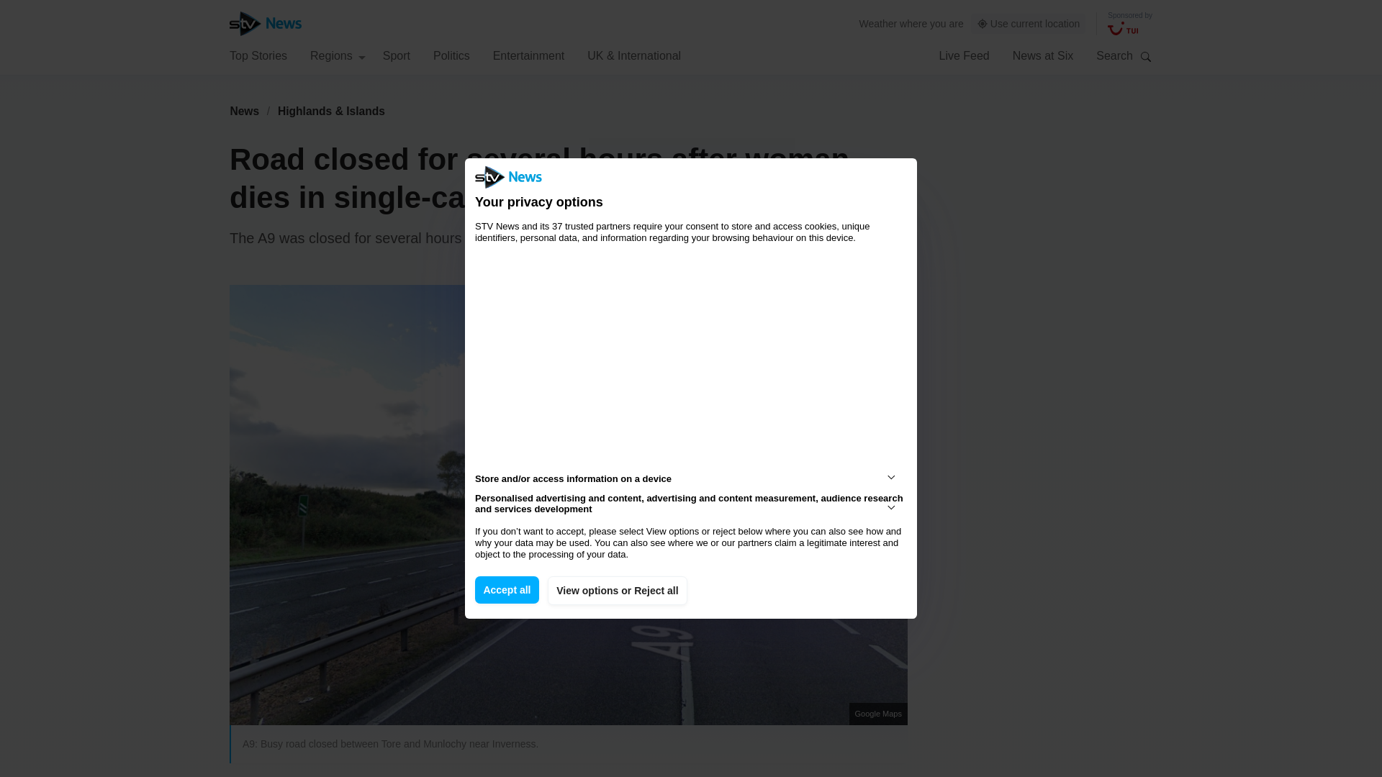  Describe the element at coordinates (1029, 24) in the screenshot. I see `Use current location` at that location.